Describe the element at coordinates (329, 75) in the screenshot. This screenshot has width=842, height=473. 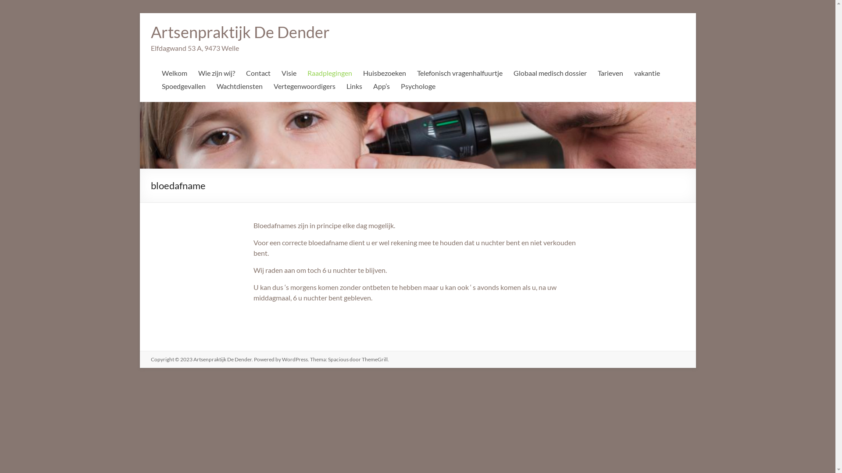
I see `Raadplegingen` at that location.